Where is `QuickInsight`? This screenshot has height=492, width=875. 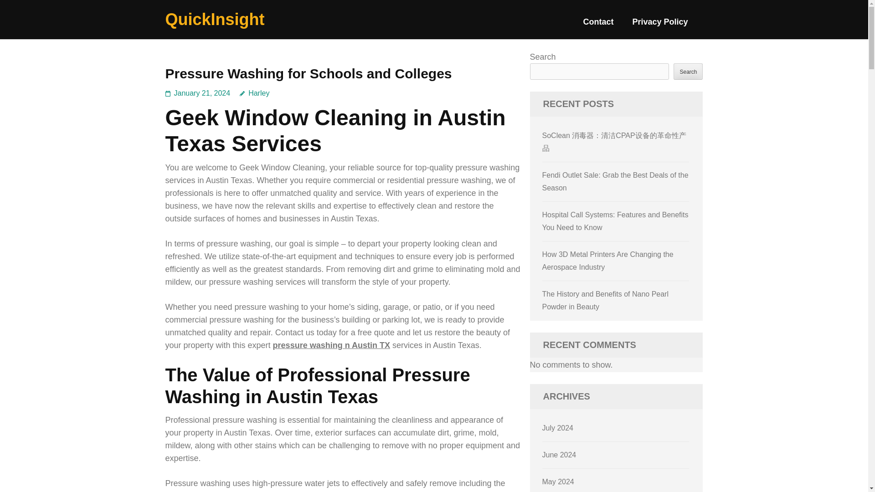
QuickInsight is located at coordinates (214, 19).